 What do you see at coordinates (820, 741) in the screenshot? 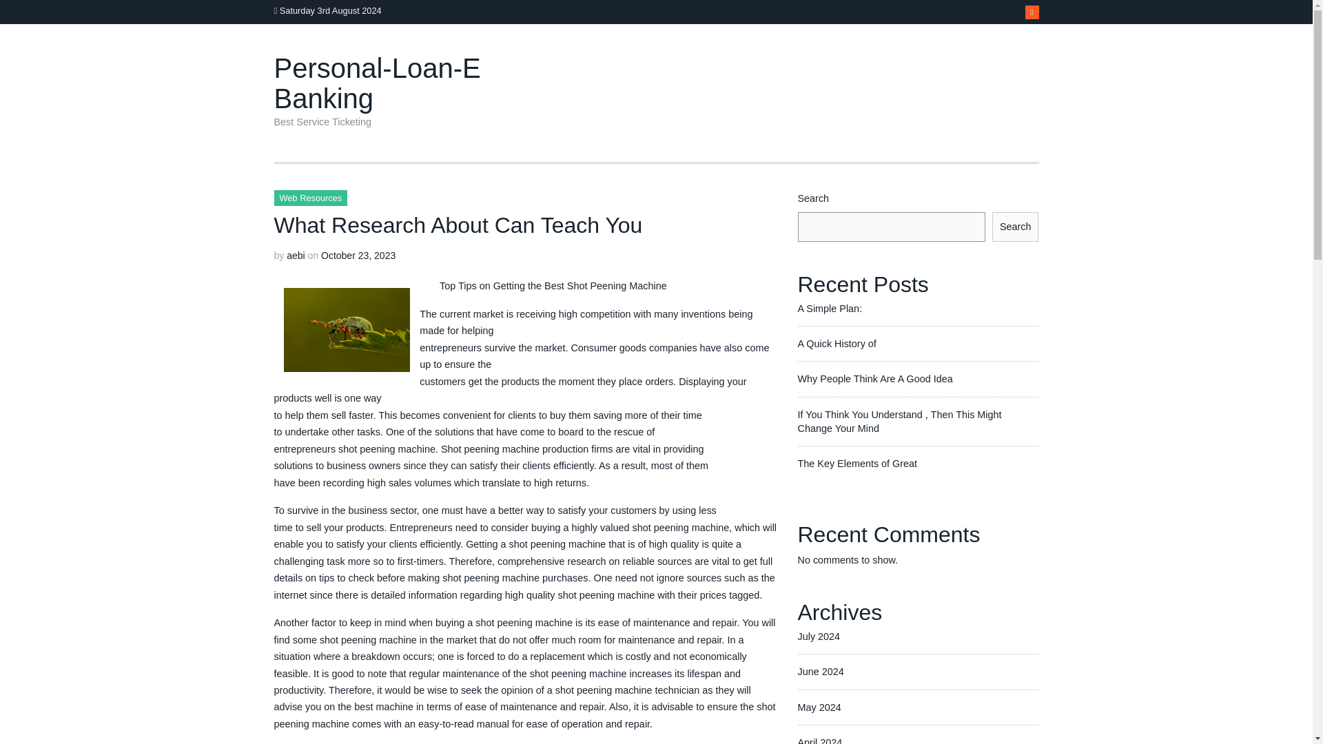
I see `April 2024` at bounding box center [820, 741].